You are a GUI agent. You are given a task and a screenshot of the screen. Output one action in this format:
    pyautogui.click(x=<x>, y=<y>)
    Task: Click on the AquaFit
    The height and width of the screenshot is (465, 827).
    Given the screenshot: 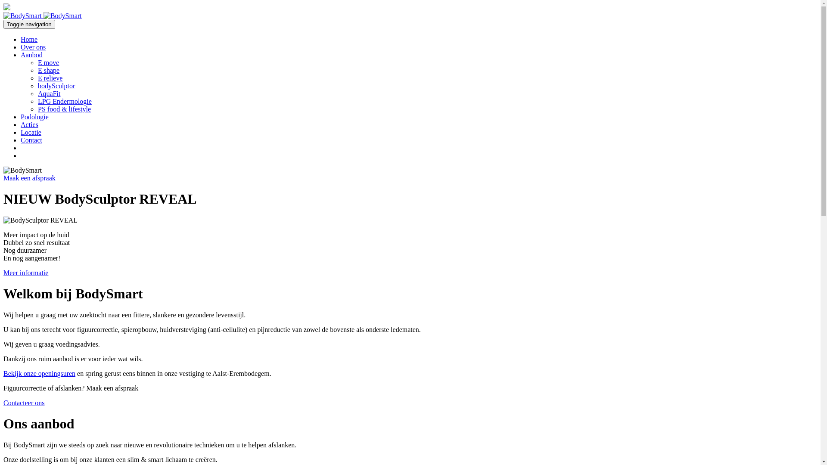 What is the action you would take?
    pyautogui.click(x=49, y=94)
    